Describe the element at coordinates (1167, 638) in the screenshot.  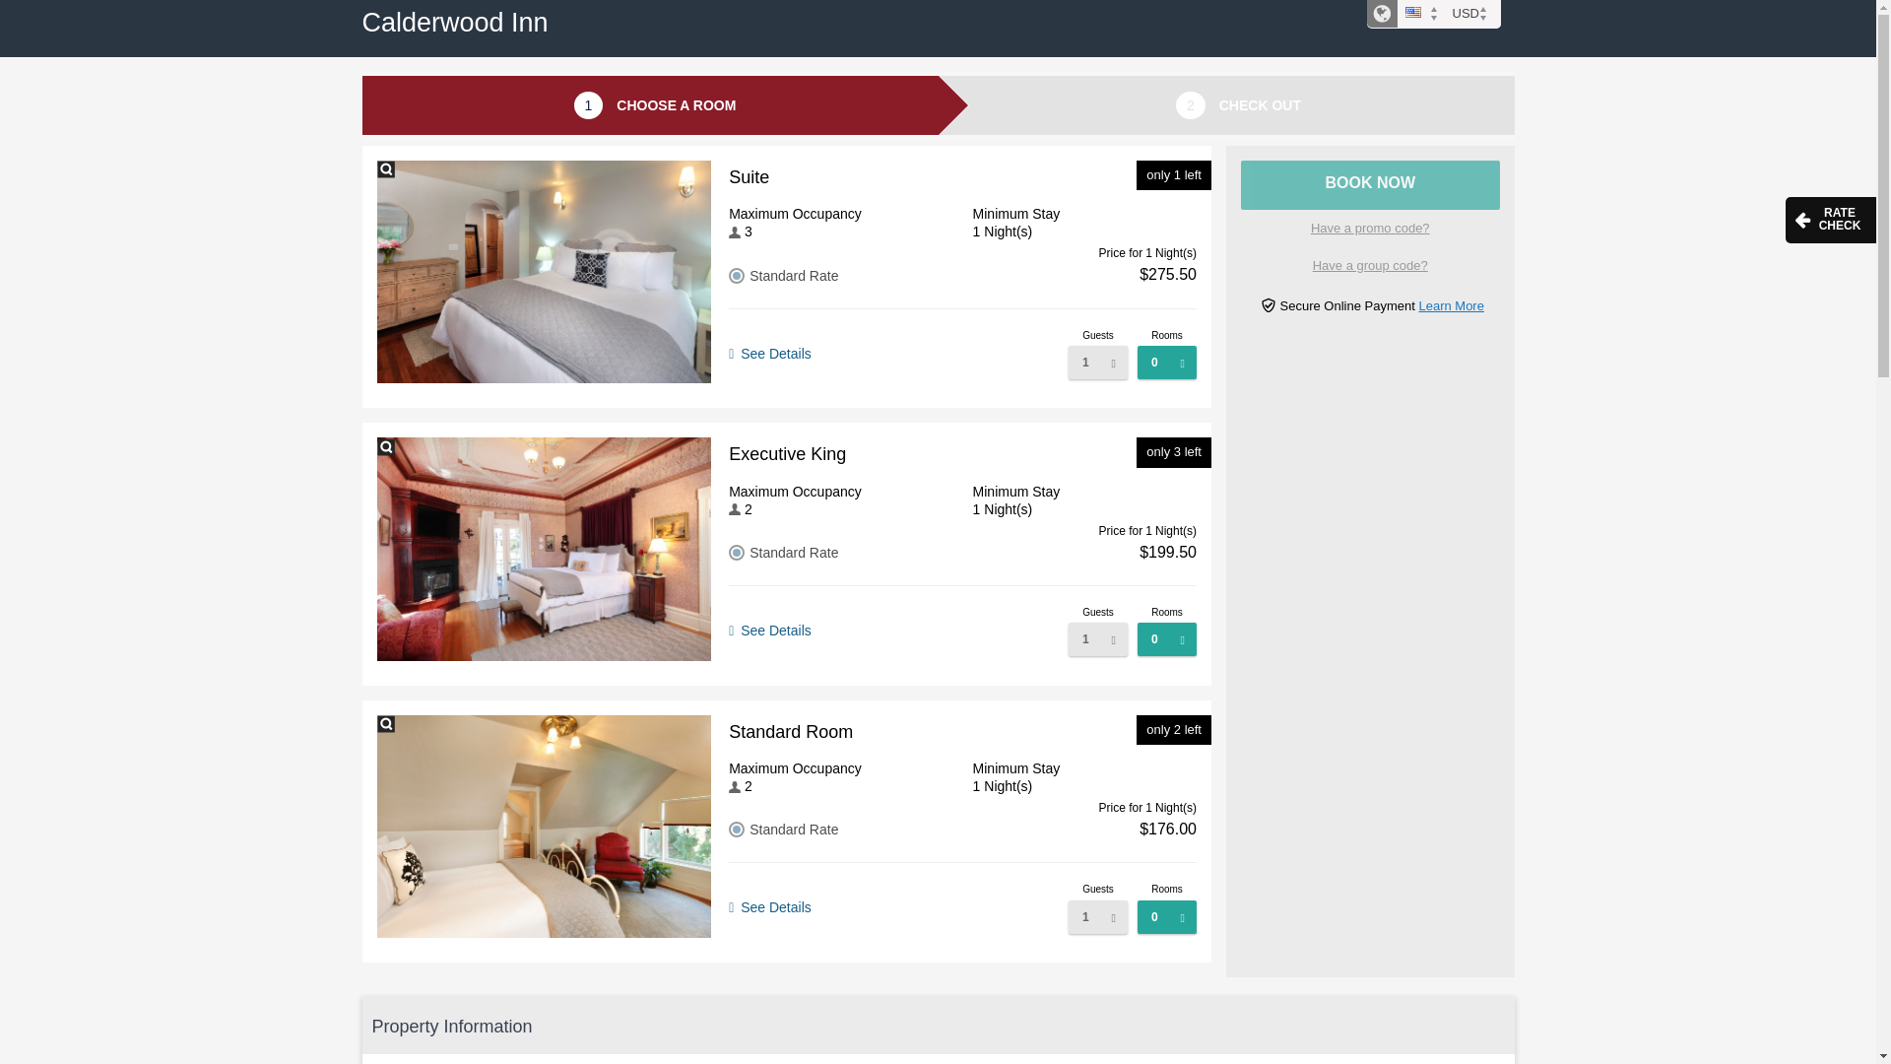
I see `0` at that location.